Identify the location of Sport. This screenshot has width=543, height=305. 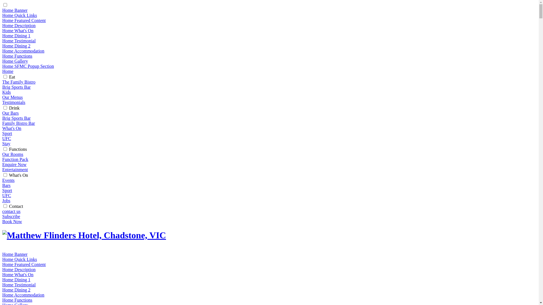
(7, 190).